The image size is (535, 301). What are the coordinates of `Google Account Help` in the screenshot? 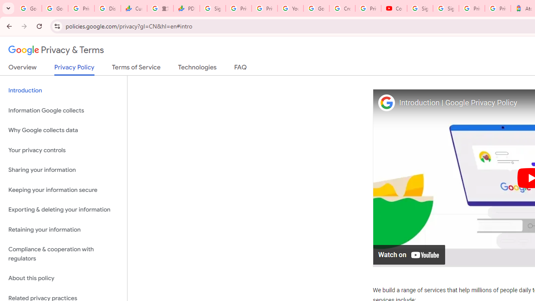 It's located at (316, 8).